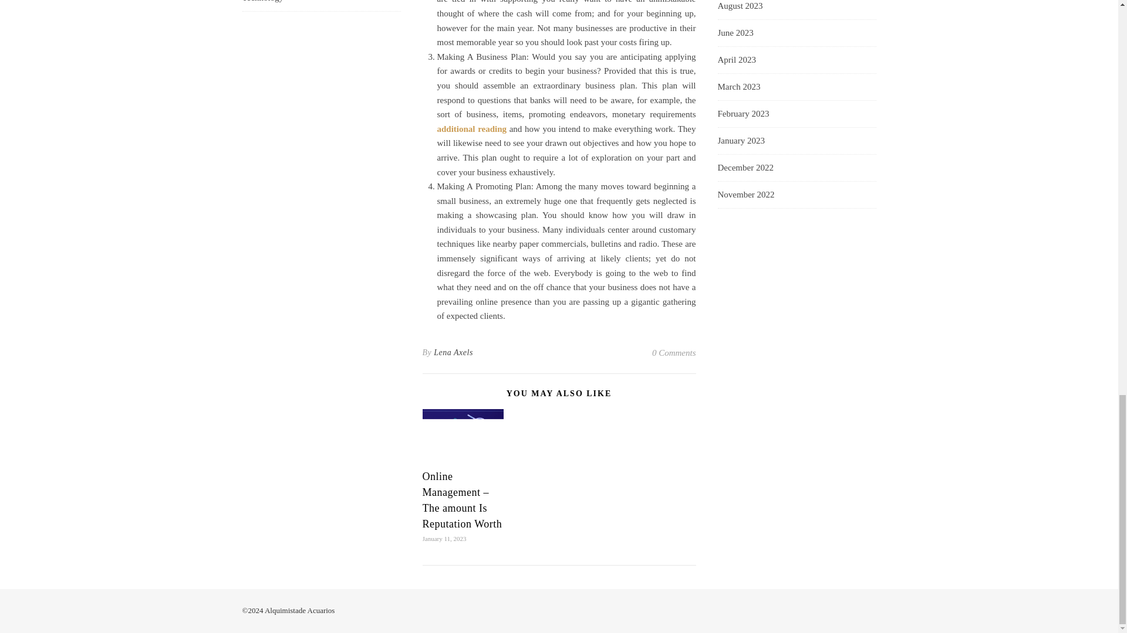  Describe the element at coordinates (674, 353) in the screenshot. I see `0 Comments` at that location.